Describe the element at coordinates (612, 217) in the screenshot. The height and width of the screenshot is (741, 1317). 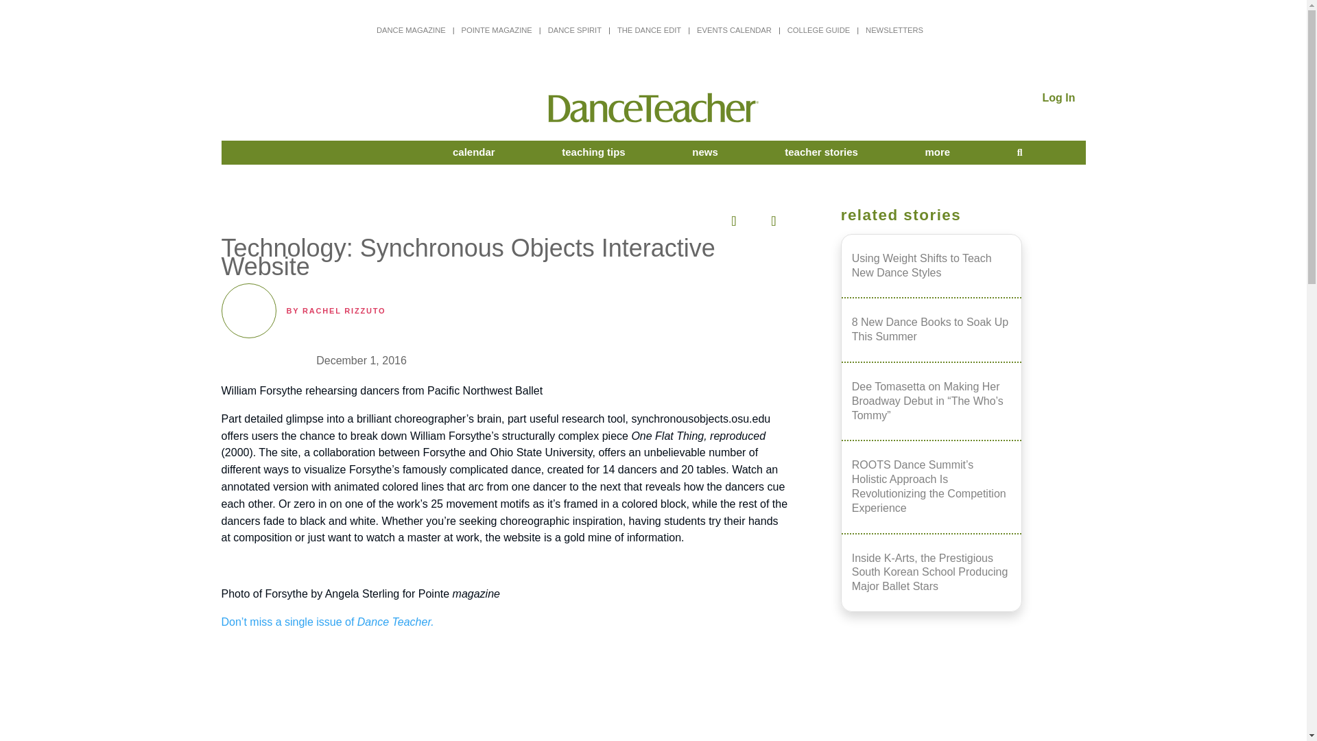
I see `Follow on Twitter` at that location.